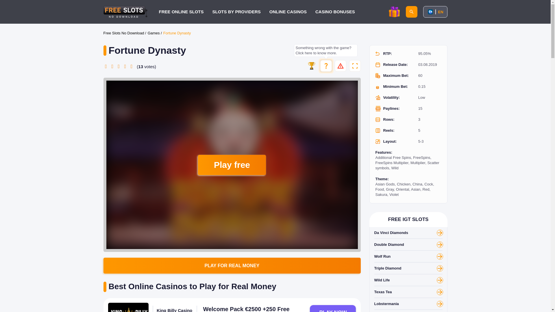 This screenshot has height=312, width=555. What do you see at coordinates (341, 66) in the screenshot?
I see `Bug Report` at bounding box center [341, 66].